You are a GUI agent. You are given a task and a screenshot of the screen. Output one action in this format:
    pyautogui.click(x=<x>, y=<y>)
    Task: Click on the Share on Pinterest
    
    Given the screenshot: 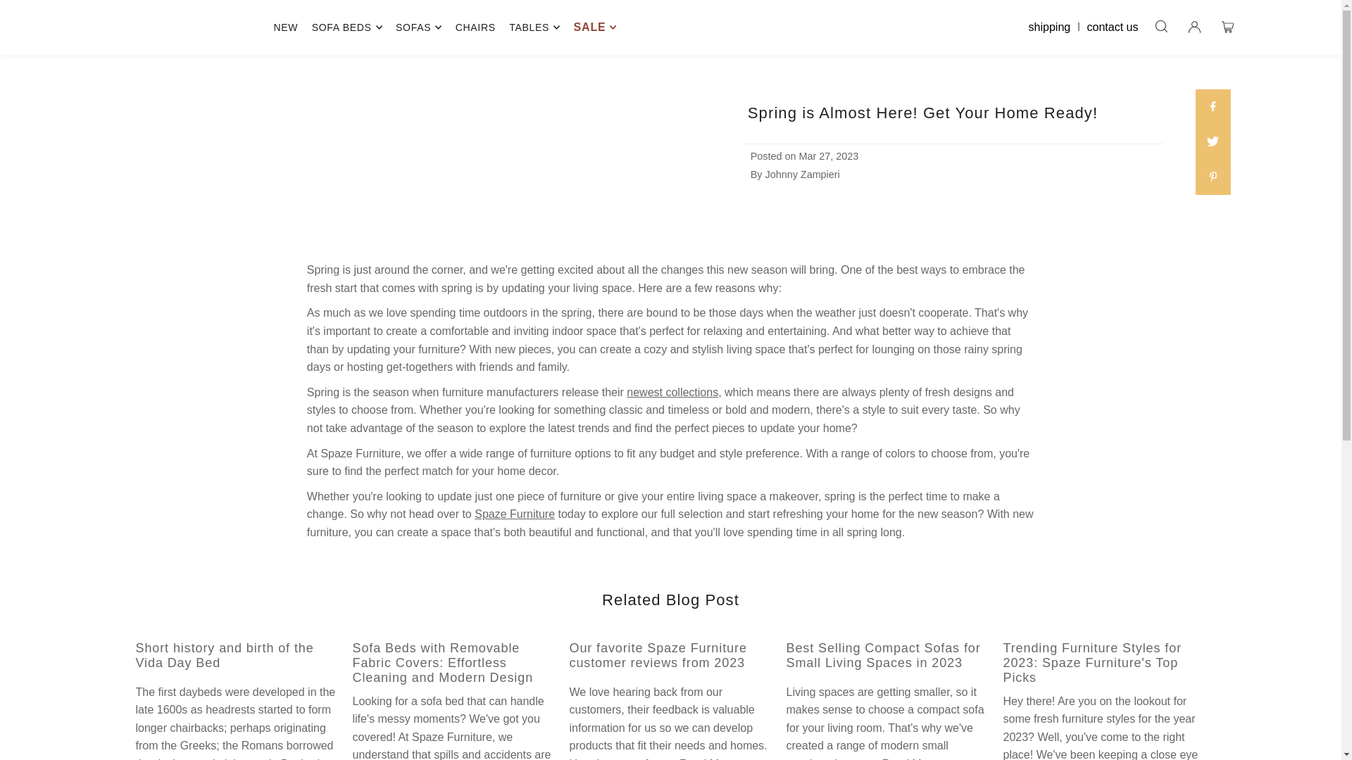 What is the action you would take?
    pyautogui.click(x=1213, y=177)
    